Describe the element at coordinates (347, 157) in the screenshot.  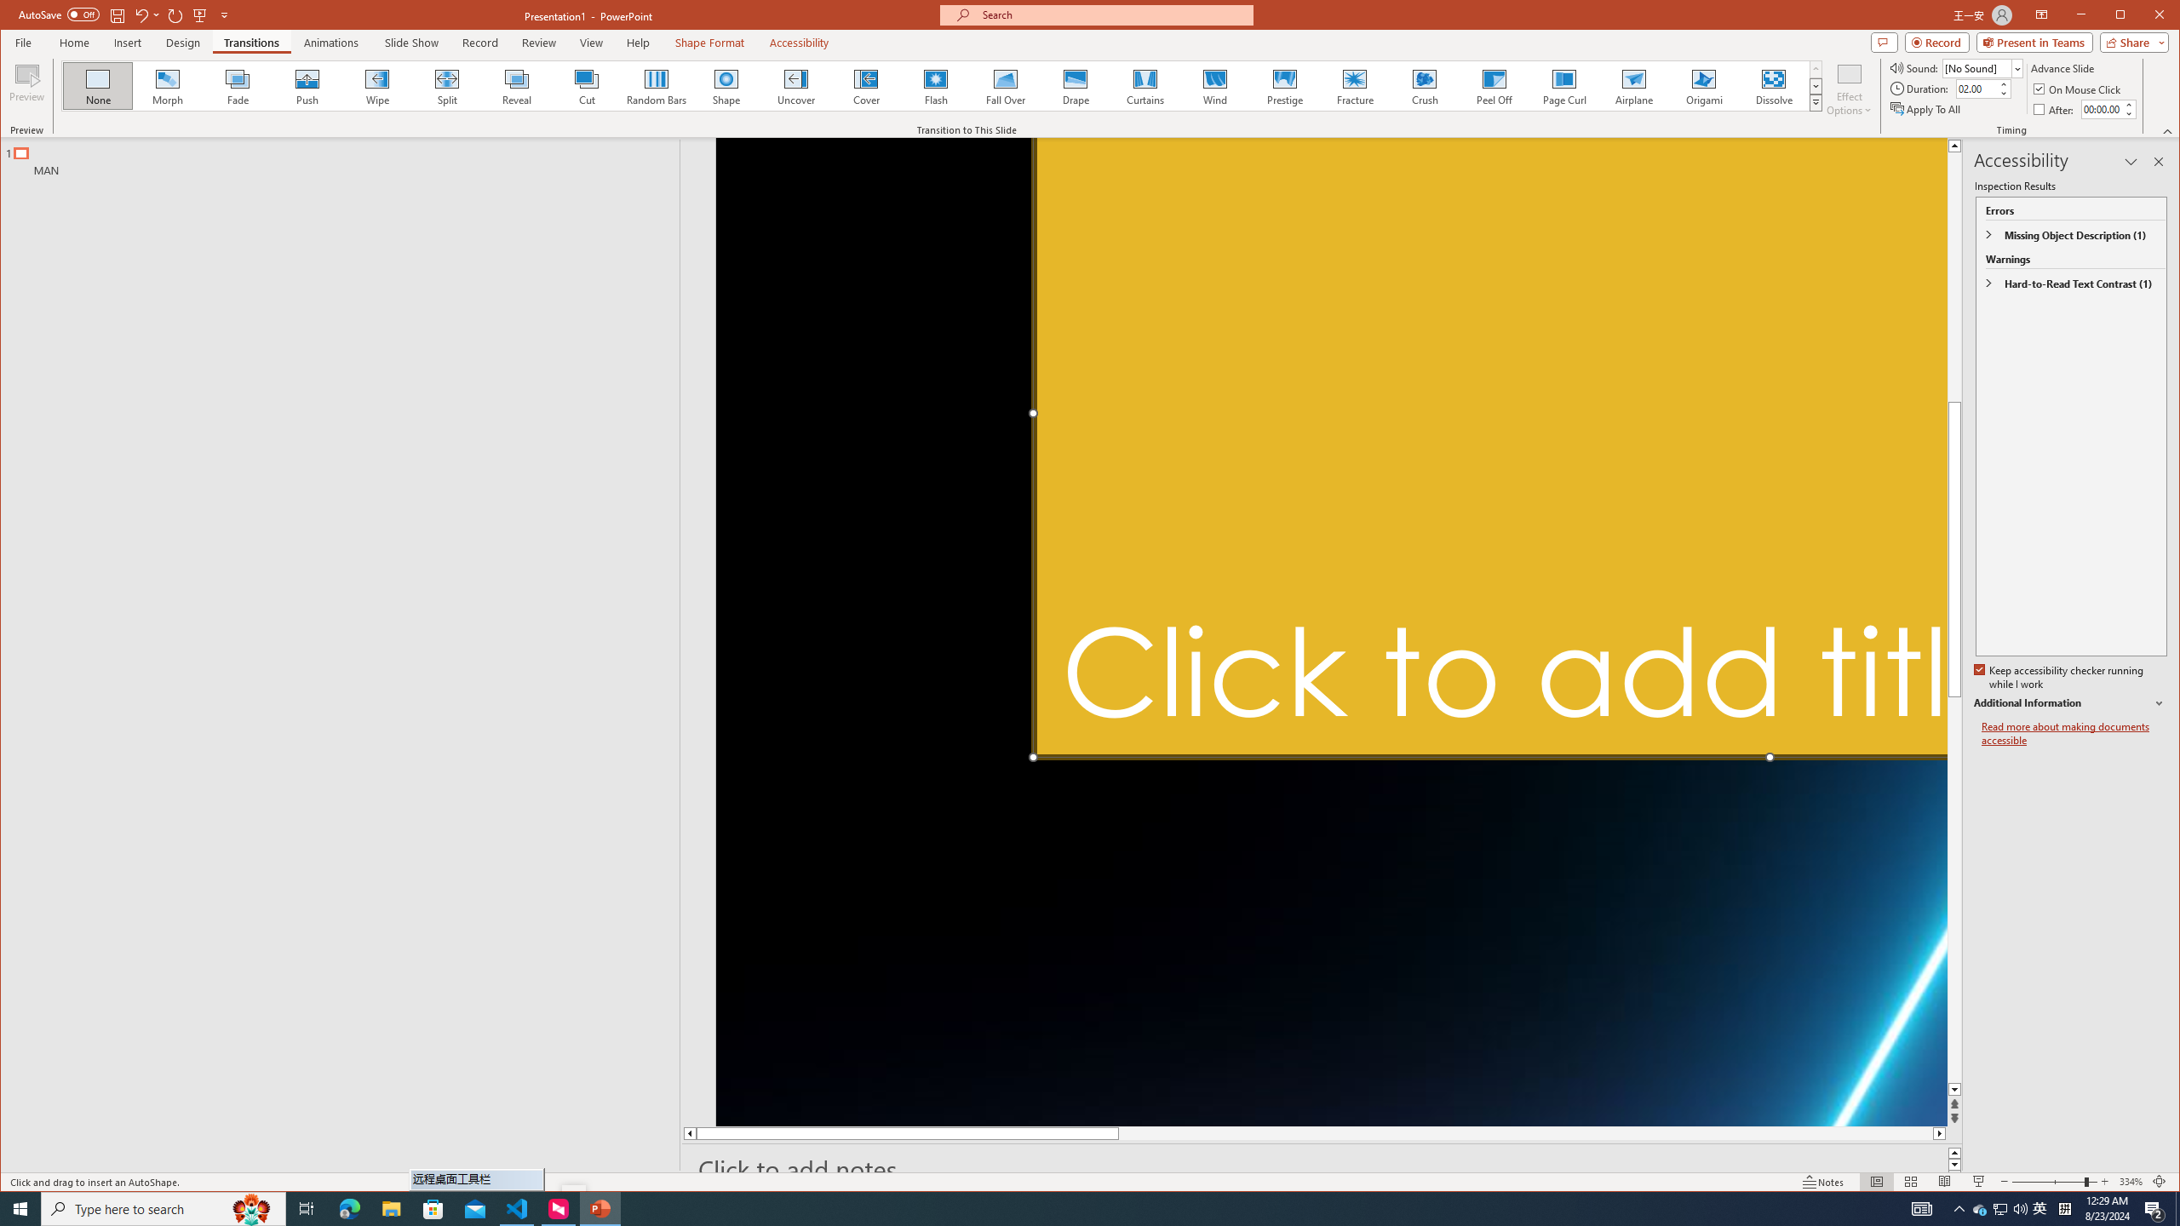
I see `Outline` at that location.